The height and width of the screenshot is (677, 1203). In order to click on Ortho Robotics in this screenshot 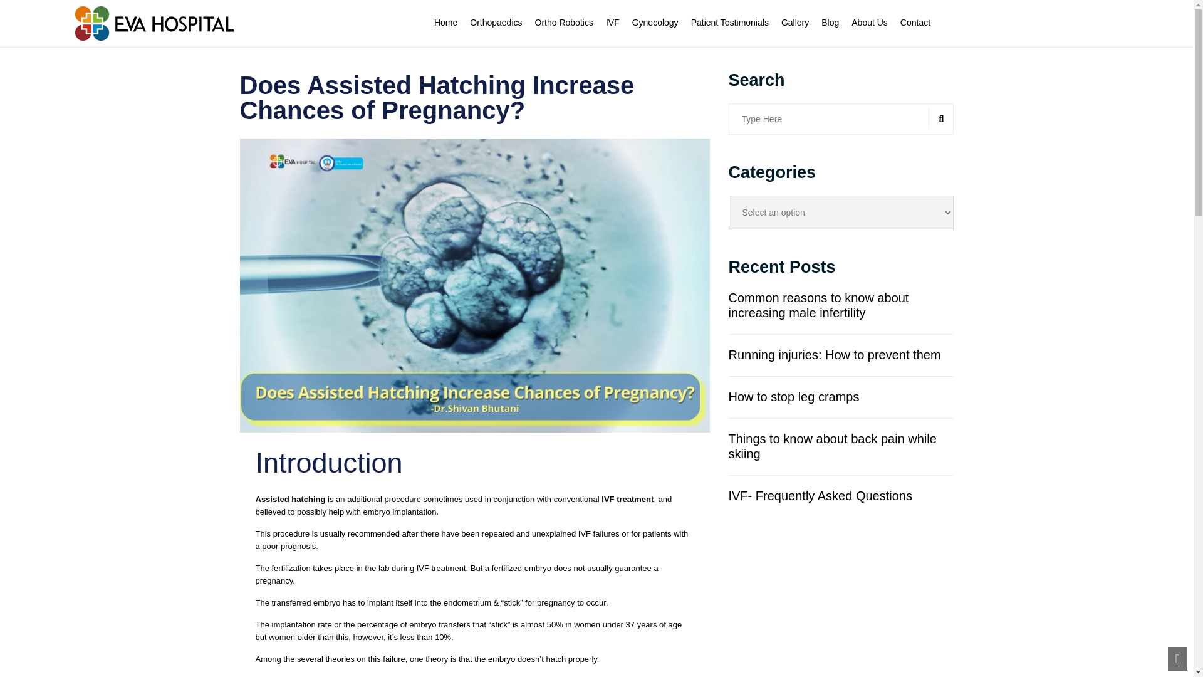, I will do `click(564, 23)`.